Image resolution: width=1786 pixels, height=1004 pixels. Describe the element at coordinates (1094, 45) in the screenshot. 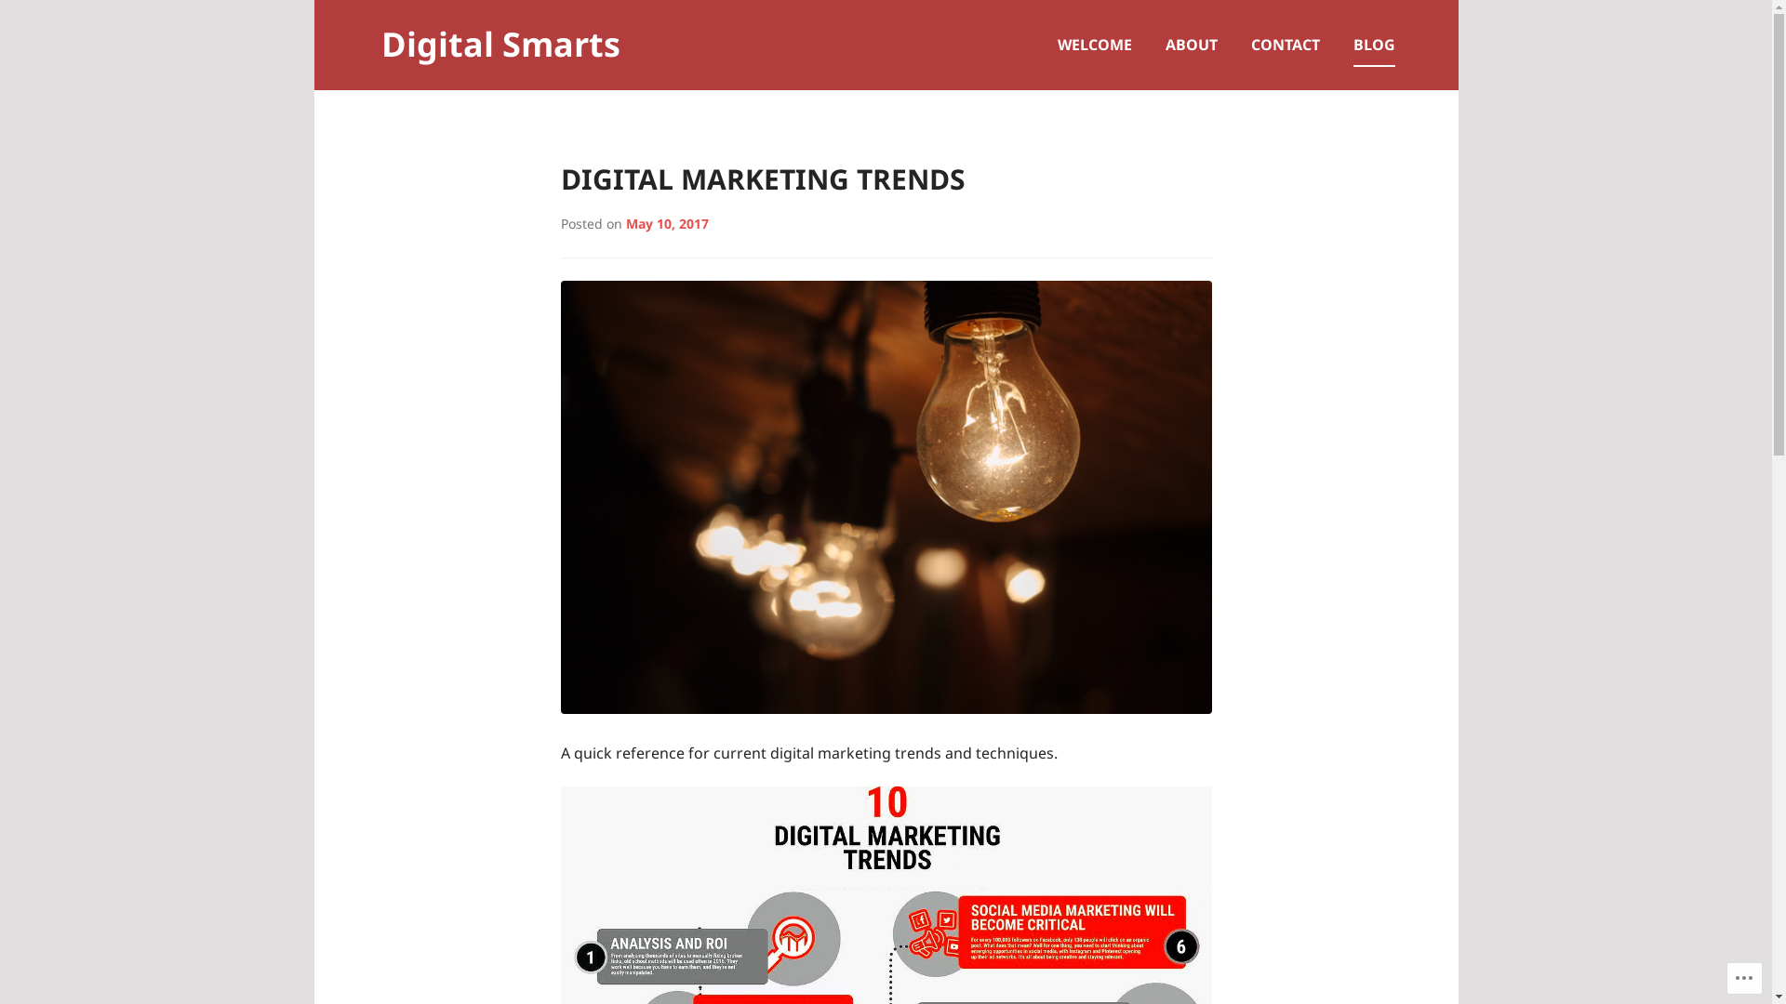

I see `WELCOME` at that location.